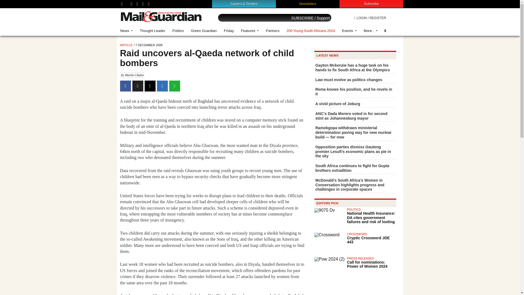  What do you see at coordinates (229, 31) in the screenshot?
I see `Friday` at bounding box center [229, 31].